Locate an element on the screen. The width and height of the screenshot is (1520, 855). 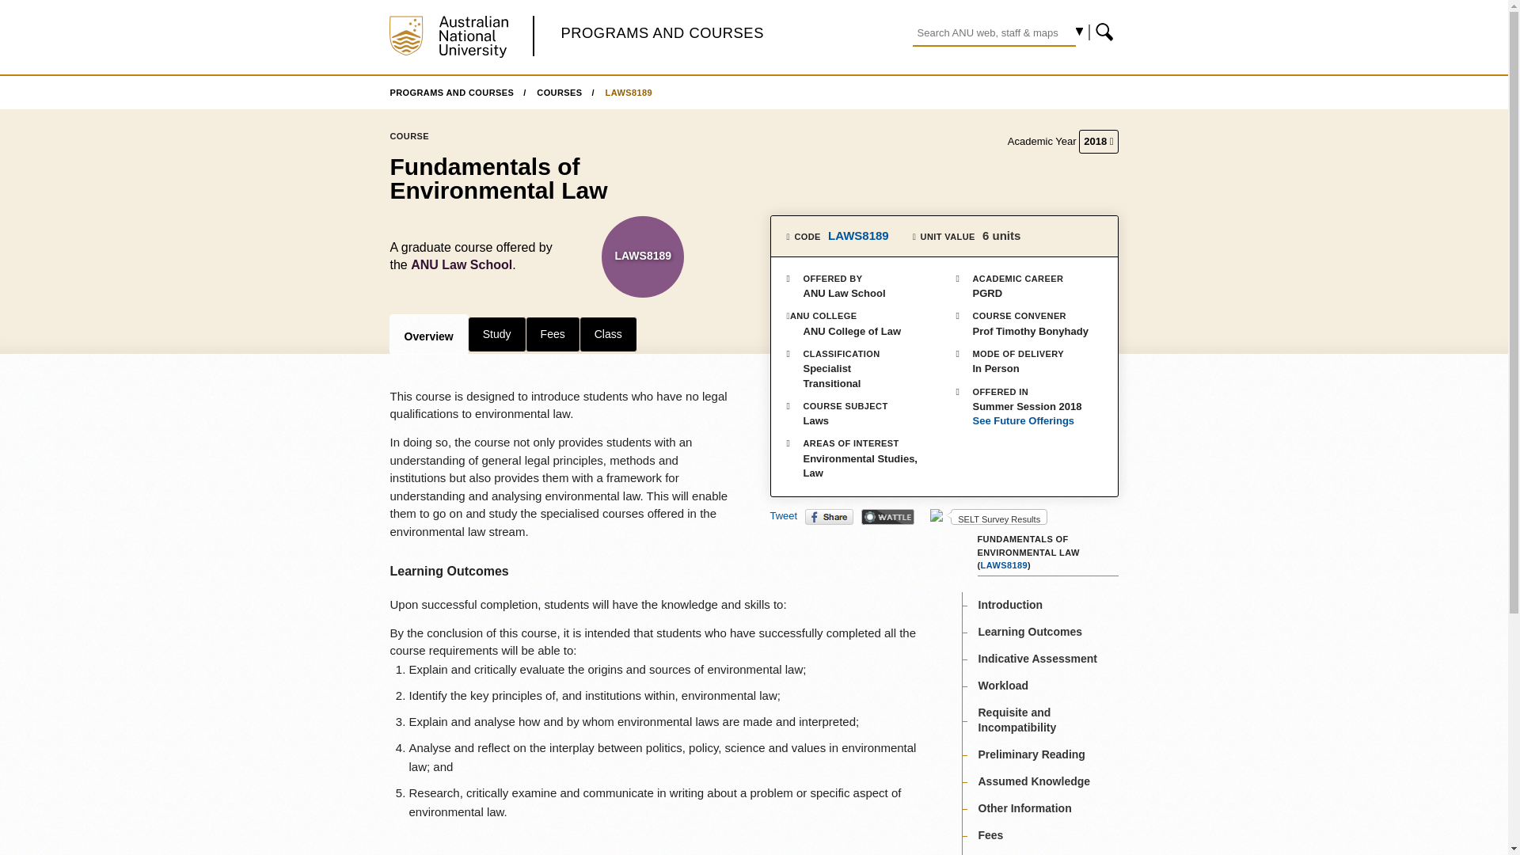
PROGRAMS AND COURSES is located at coordinates (458, 93).